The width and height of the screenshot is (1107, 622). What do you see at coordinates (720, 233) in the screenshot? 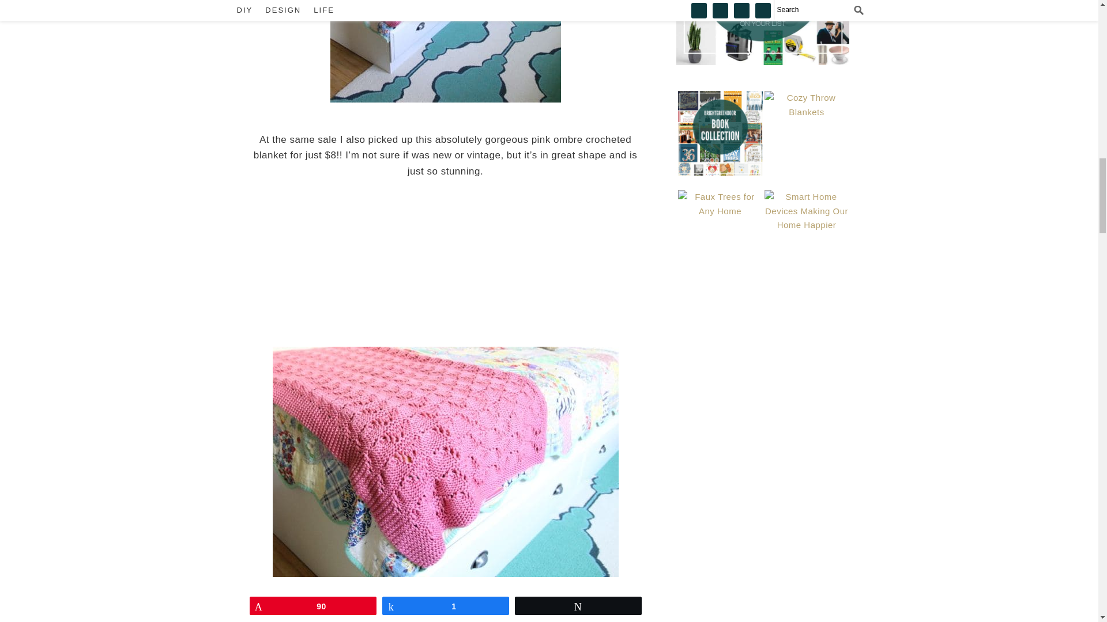
I see `My Favorite Faux Trees for Every Home` at bounding box center [720, 233].